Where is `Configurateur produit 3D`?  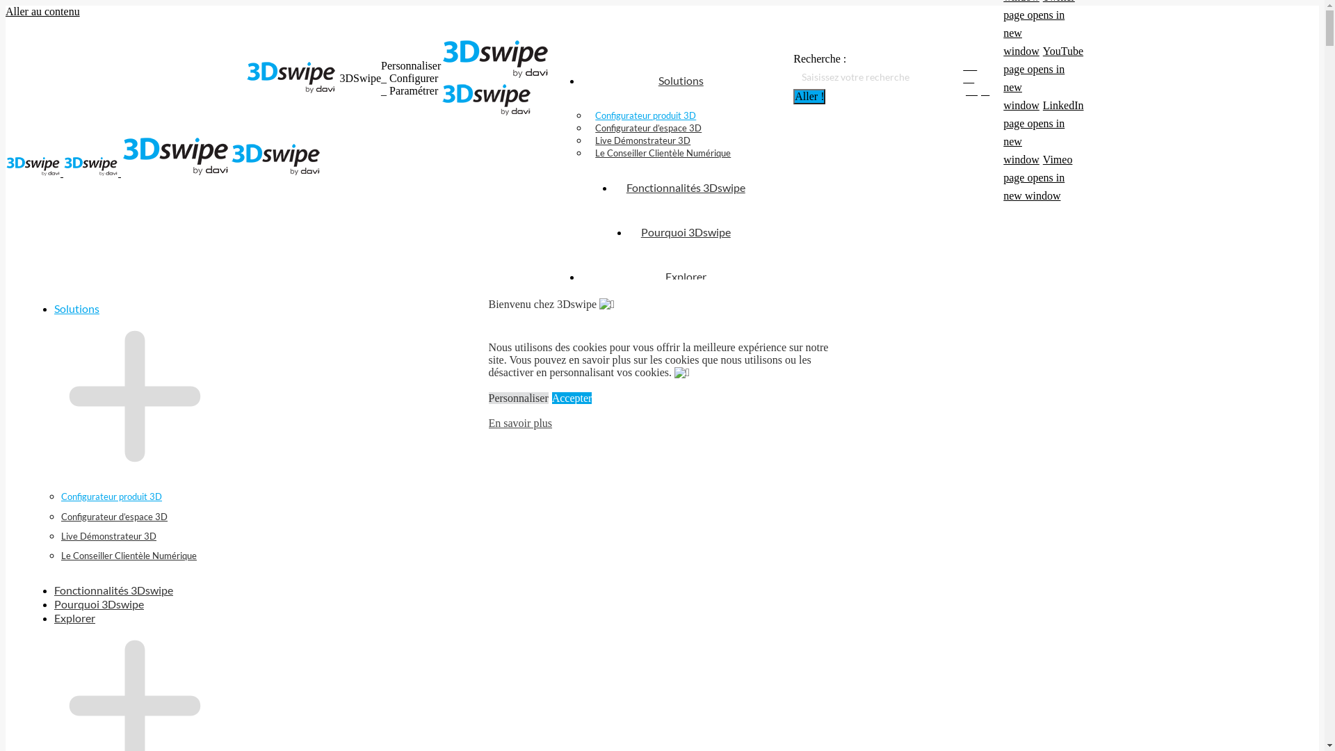 Configurateur produit 3D is located at coordinates (645, 115).